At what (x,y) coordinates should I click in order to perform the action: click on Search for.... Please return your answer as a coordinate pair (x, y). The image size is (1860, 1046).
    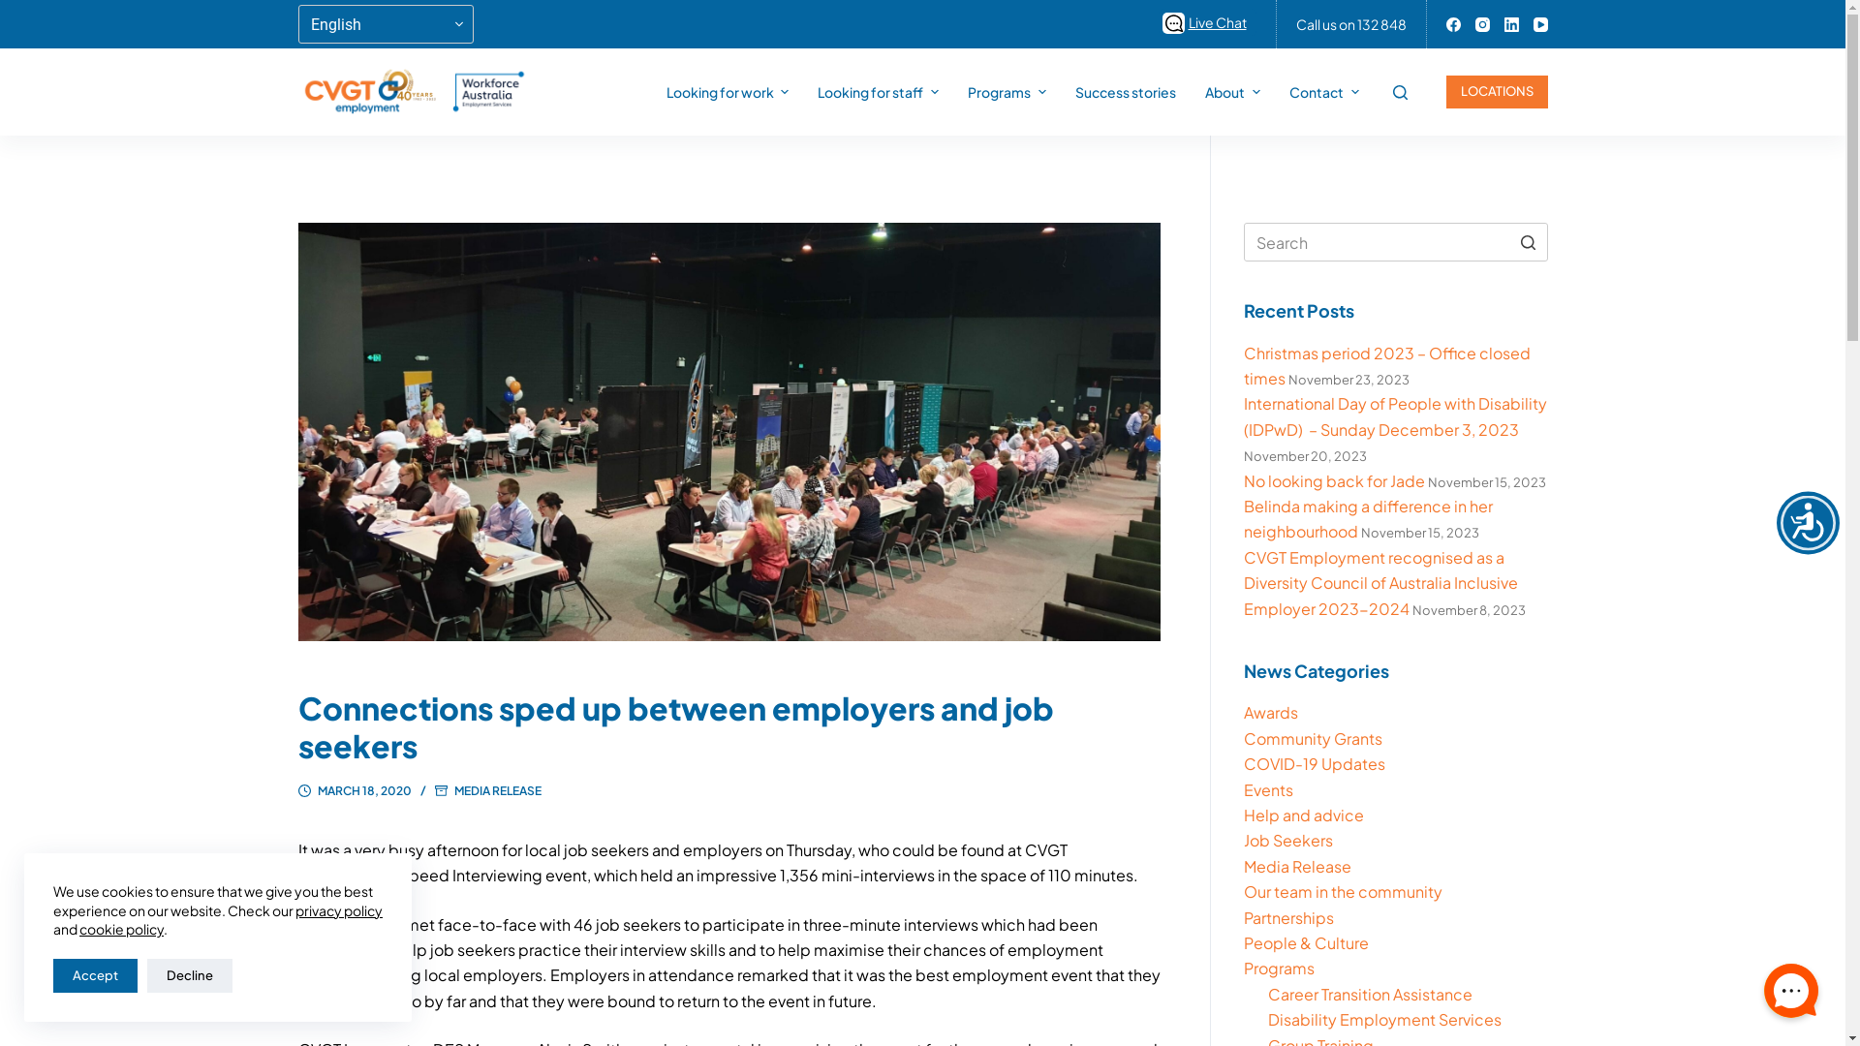
    Looking at the image, I should click on (1395, 242).